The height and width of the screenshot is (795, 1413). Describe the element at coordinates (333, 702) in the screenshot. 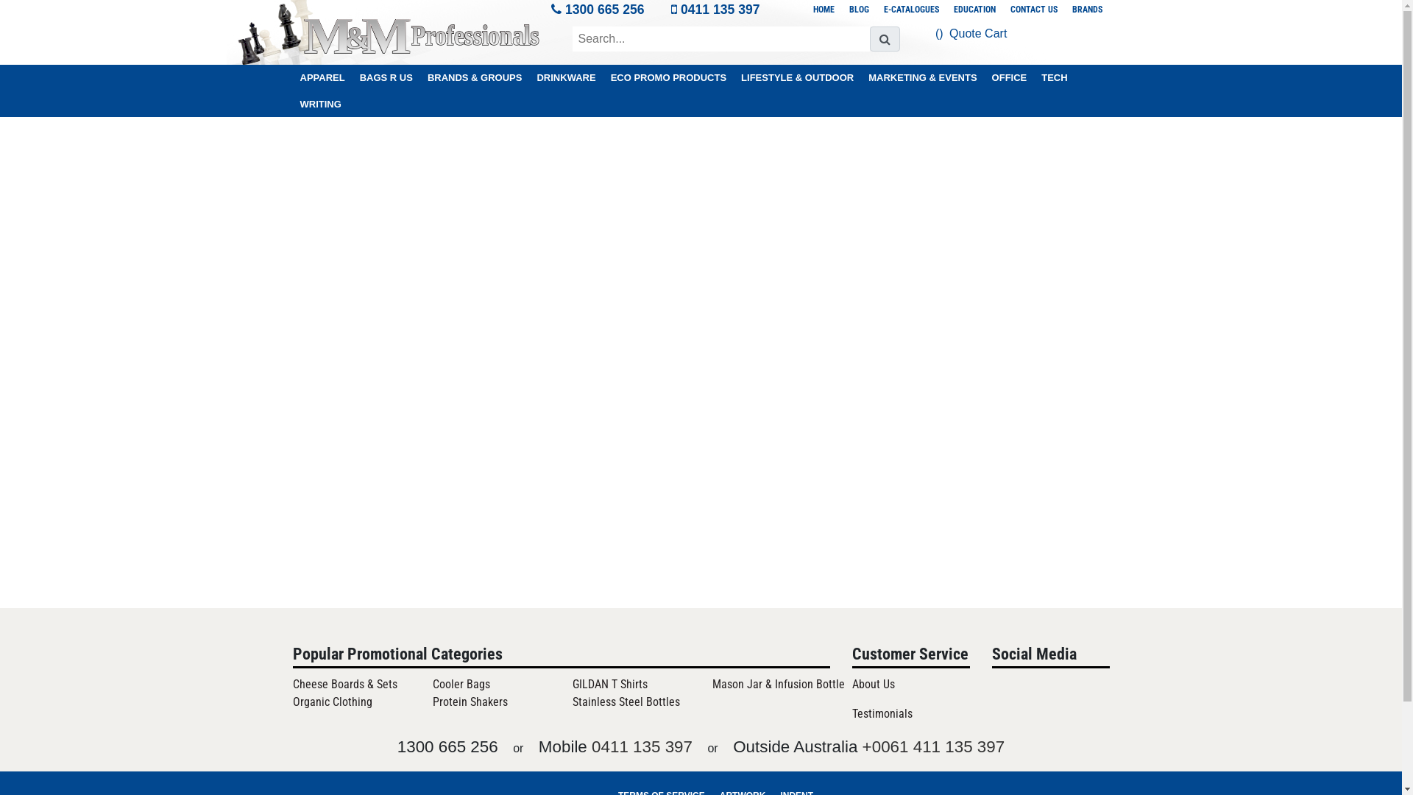

I see `Organic Clothing` at that location.